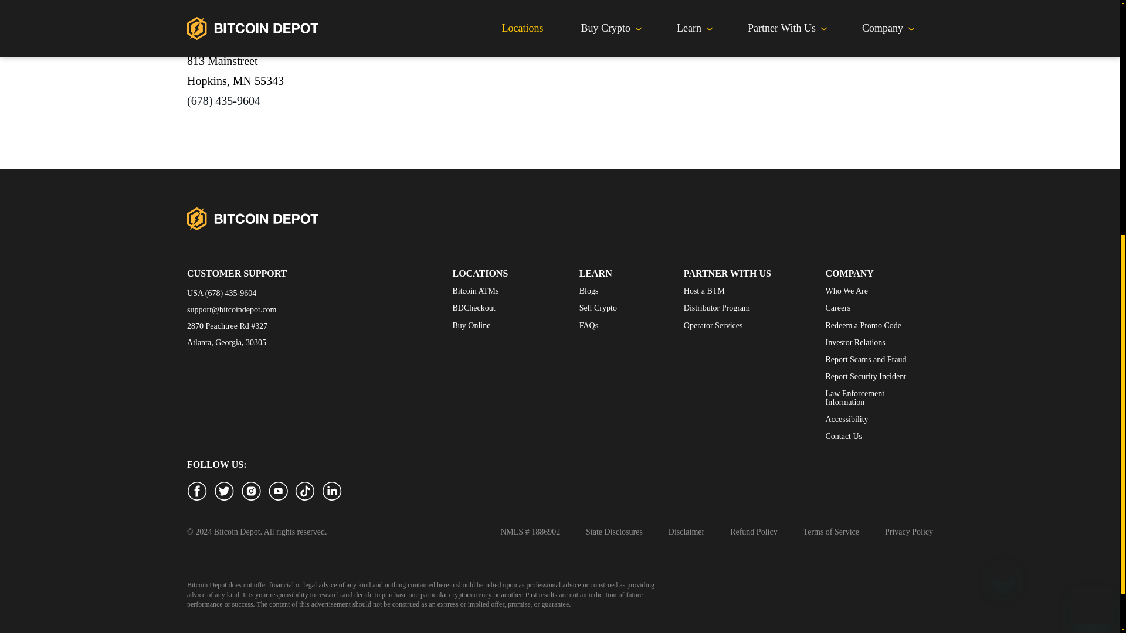  I want to click on Bitcoin Depot - Bitcoin ATM - 813 Mainstreet, so click(274, 38).